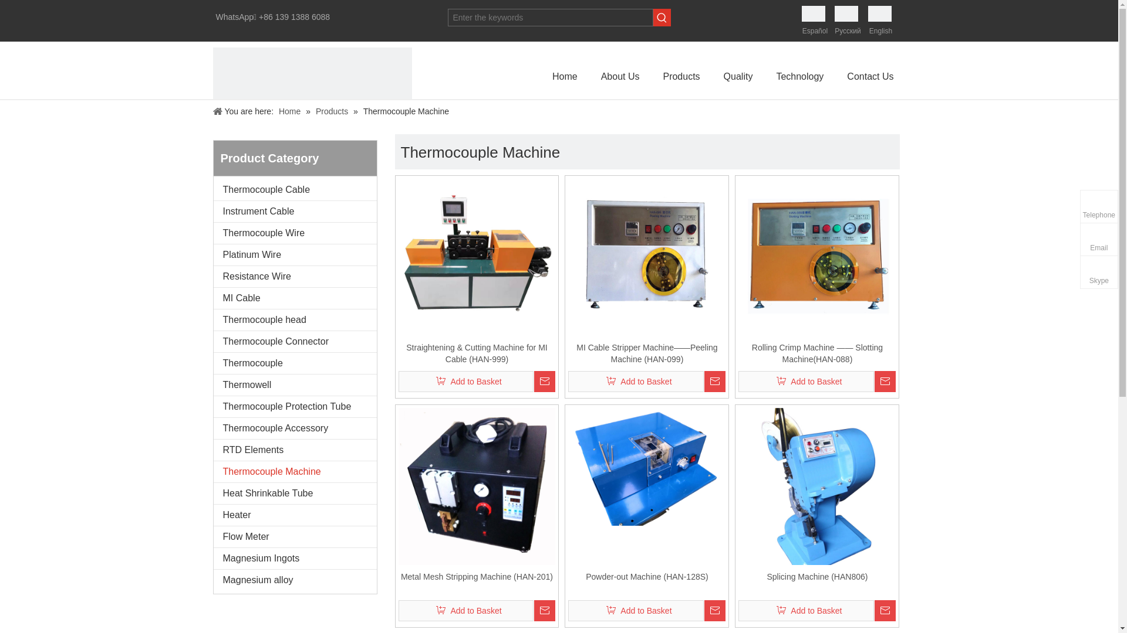  I want to click on Resistance Wire, so click(295, 277).